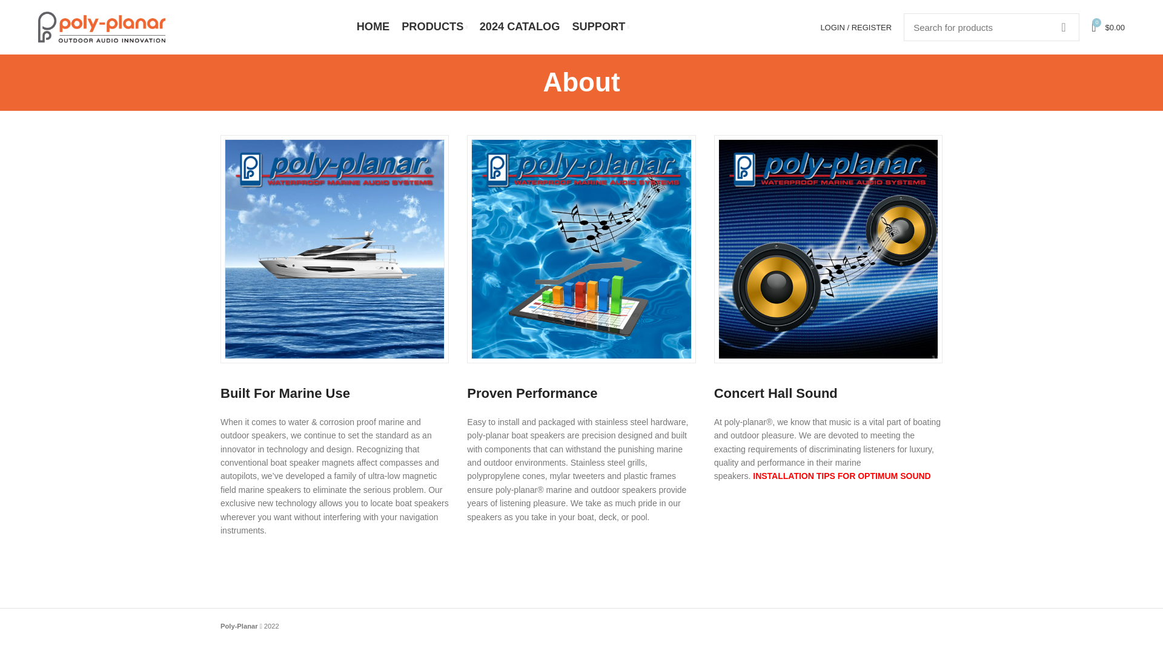 This screenshot has height=654, width=1163. What do you see at coordinates (600, 27) in the screenshot?
I see `SUPPORT` at bounding box center [600, 27].